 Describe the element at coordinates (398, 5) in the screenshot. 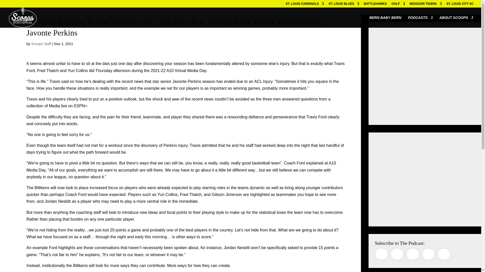

I see `GOLF` at that location.